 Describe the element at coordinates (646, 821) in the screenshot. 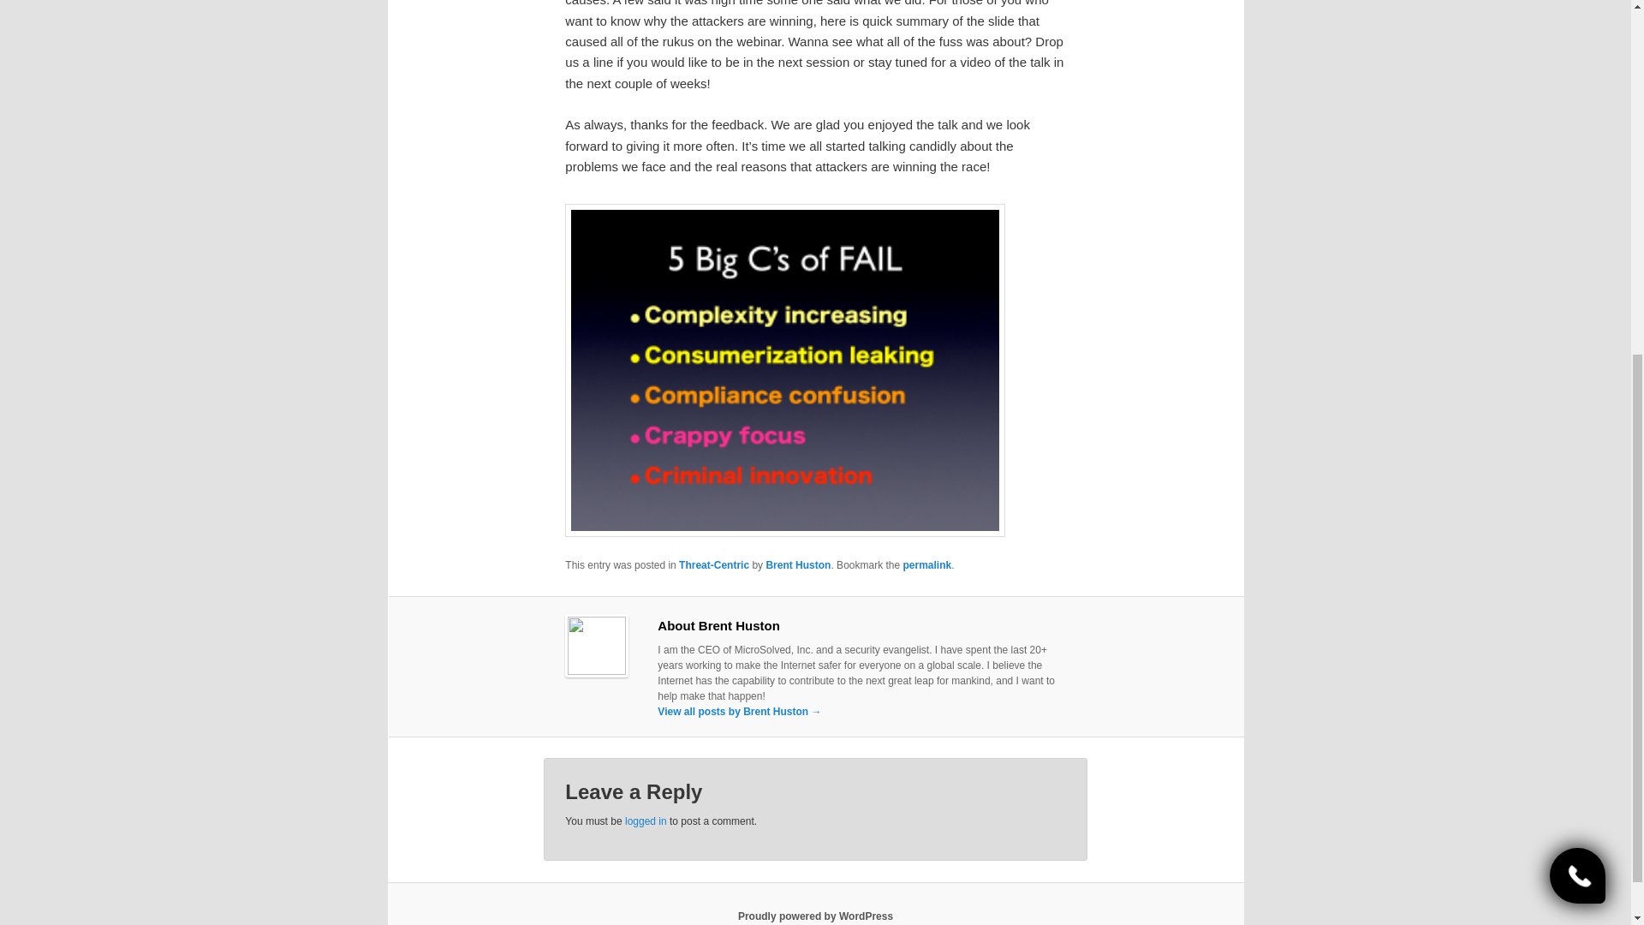

I see `logged in` at that location.